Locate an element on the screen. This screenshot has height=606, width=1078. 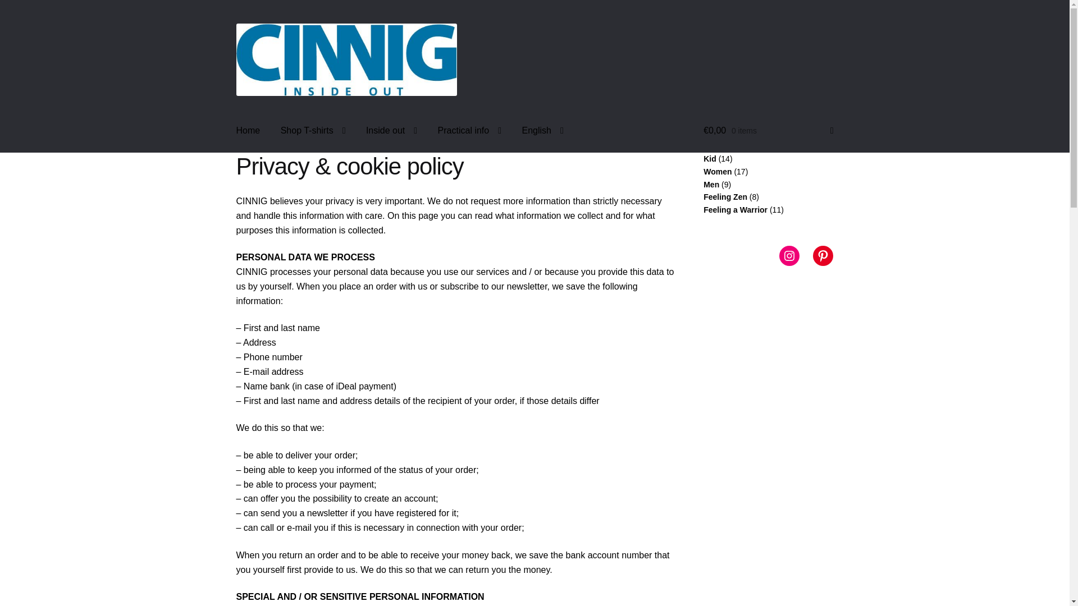
Home is located at coordinates (248, 131).